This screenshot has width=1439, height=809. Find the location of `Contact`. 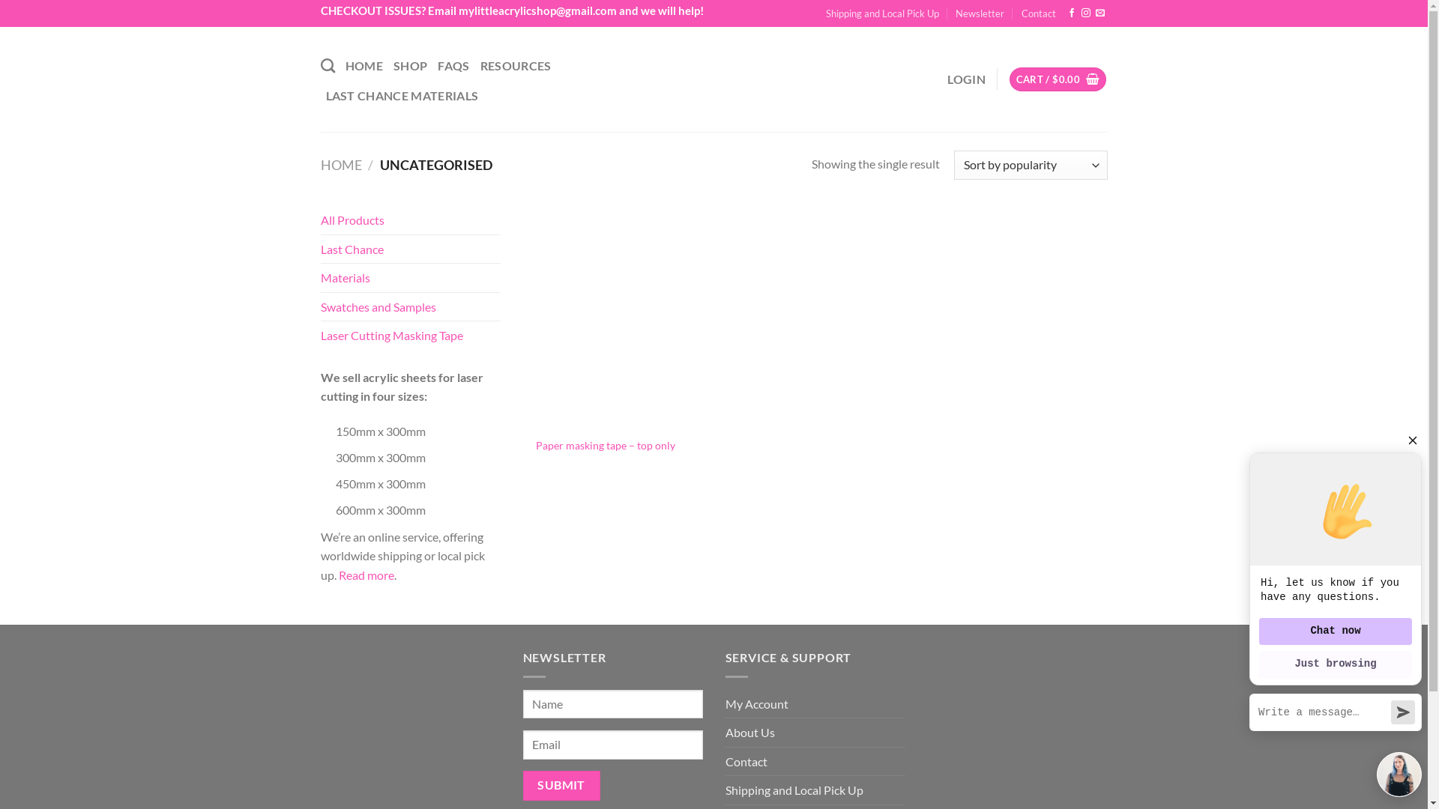

Contact is located at coordinates (1039, 13).